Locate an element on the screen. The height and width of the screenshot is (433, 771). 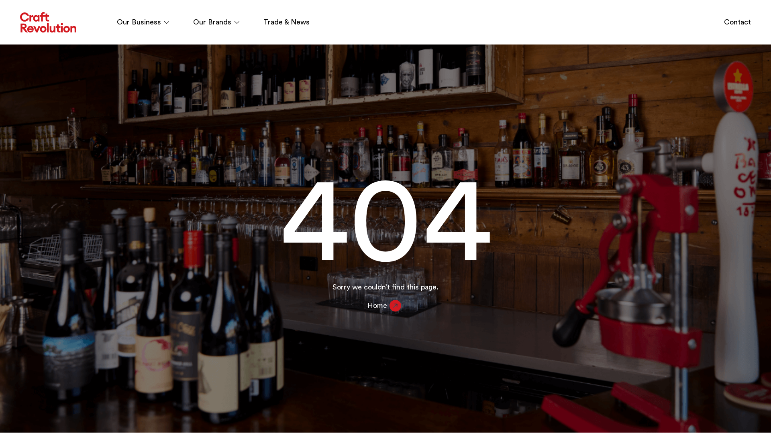
Home is located at coordinates (385, 306).